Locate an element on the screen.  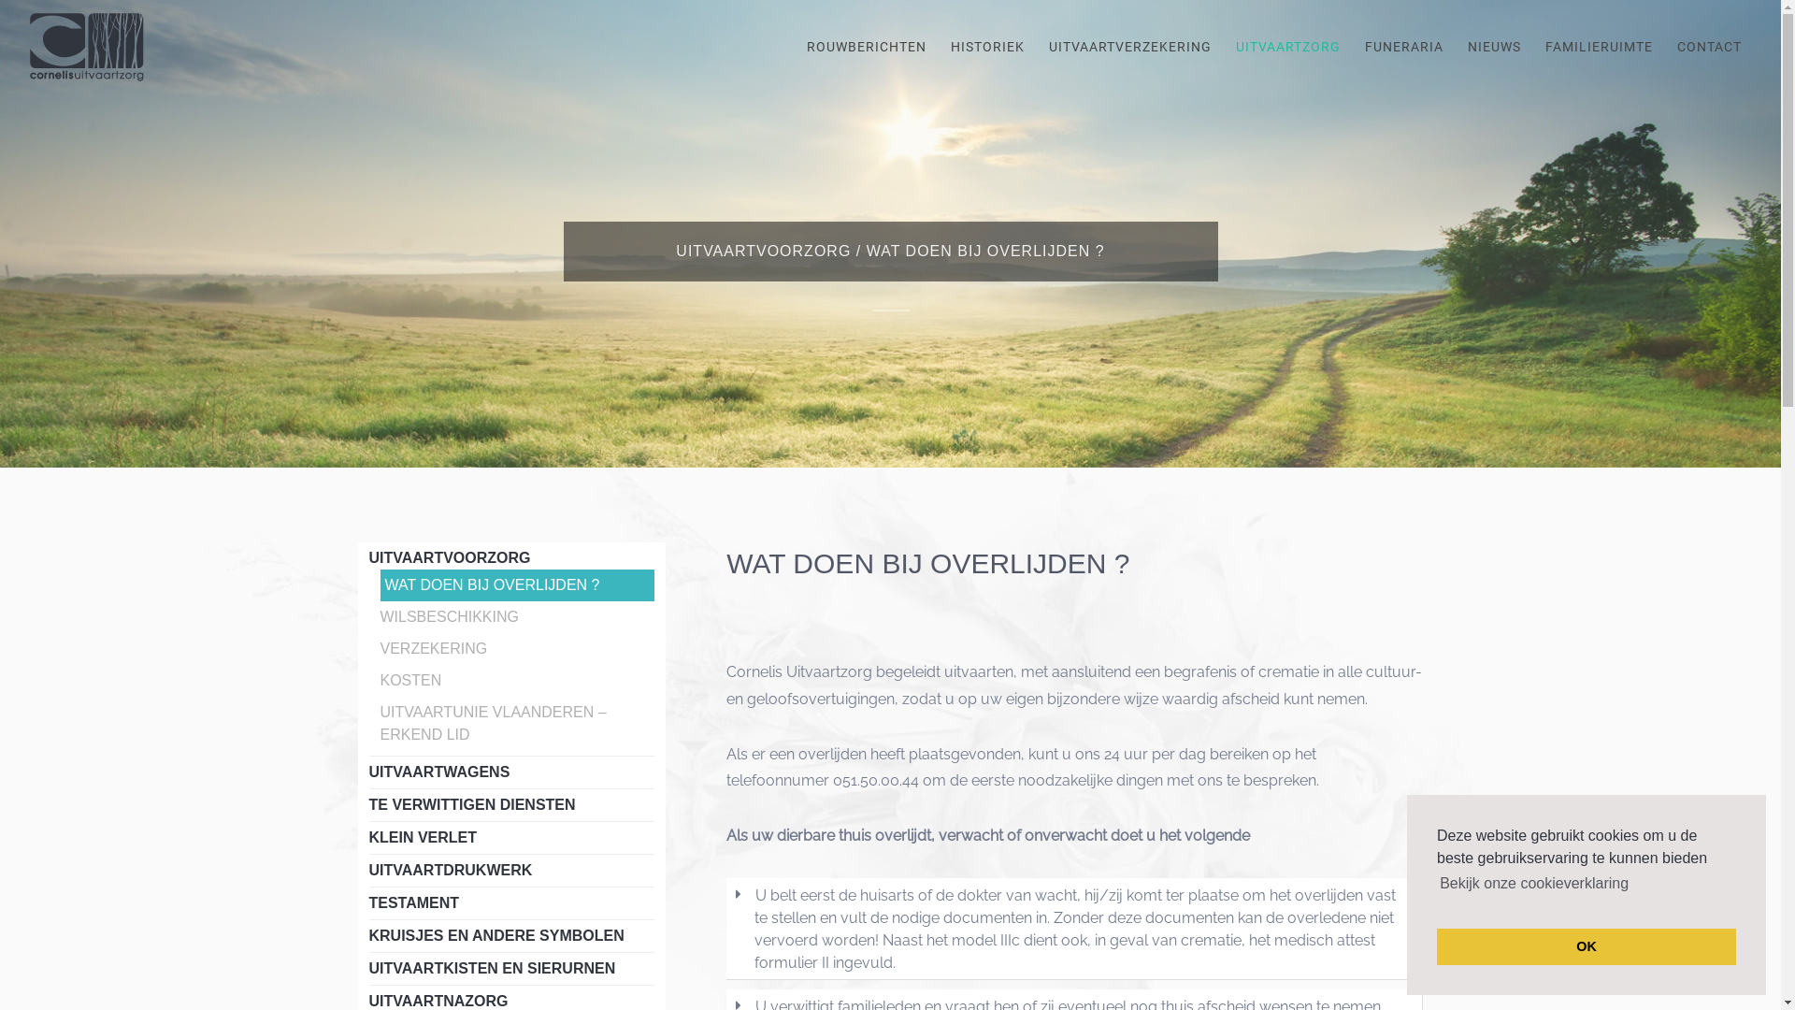
VERZEKERING is located at coordinates (434, 649).